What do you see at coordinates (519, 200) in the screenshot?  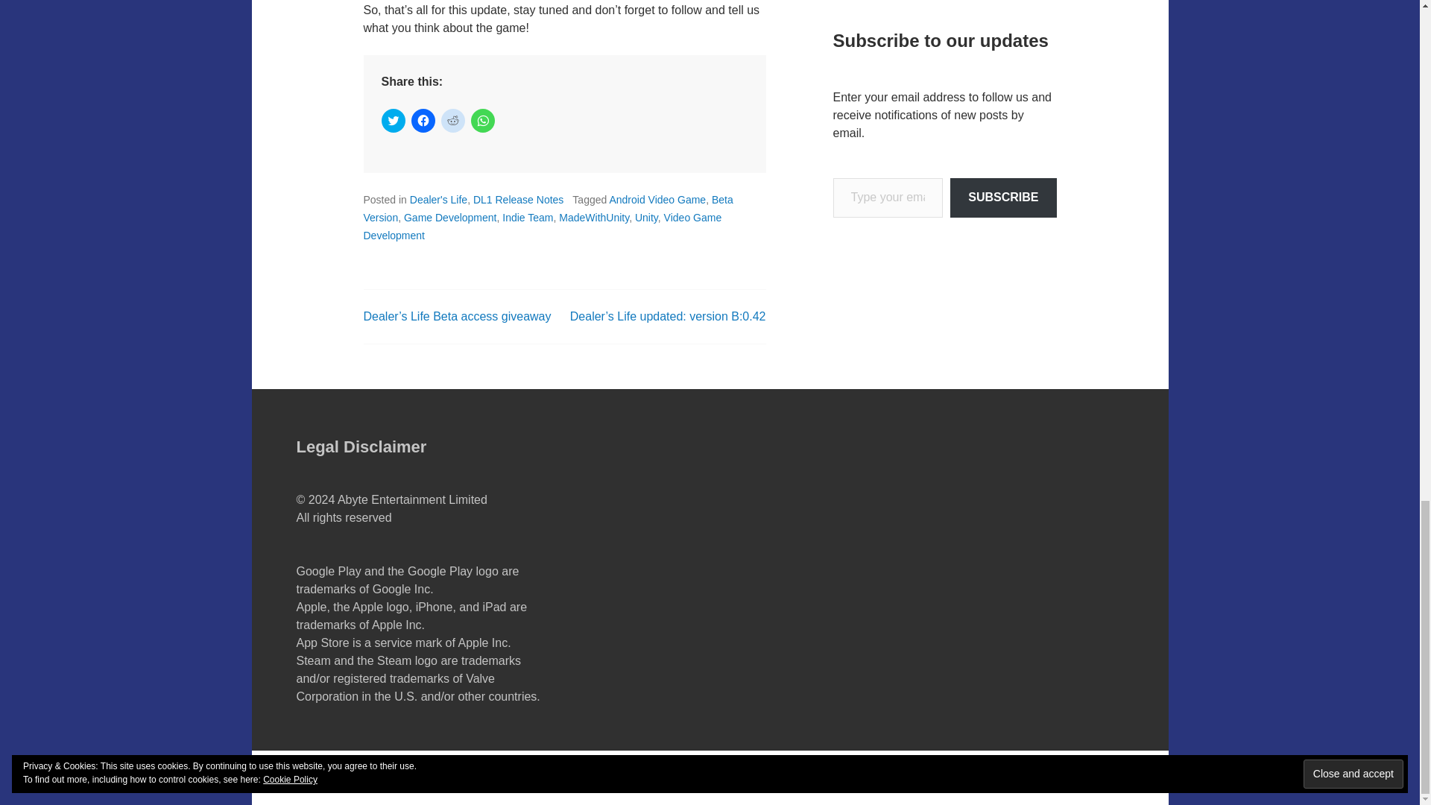 I see `DL1 Release Notes` at bounding box center [519, 200].